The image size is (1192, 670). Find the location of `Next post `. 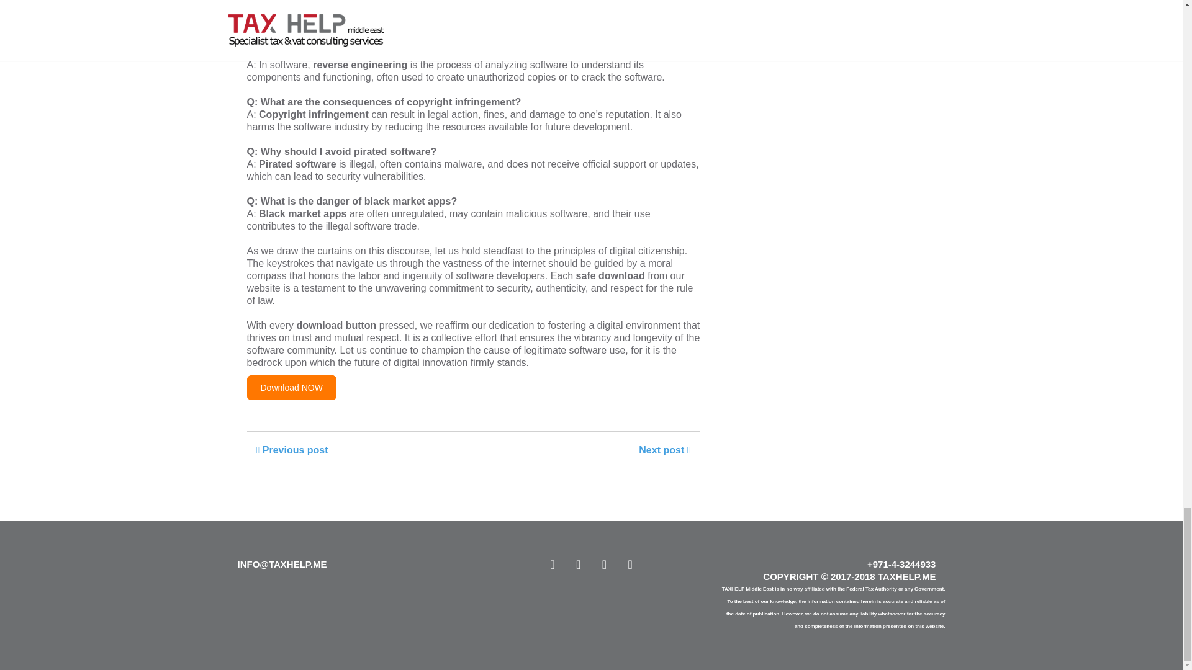

Next post  is located at coordinates (664, 450).